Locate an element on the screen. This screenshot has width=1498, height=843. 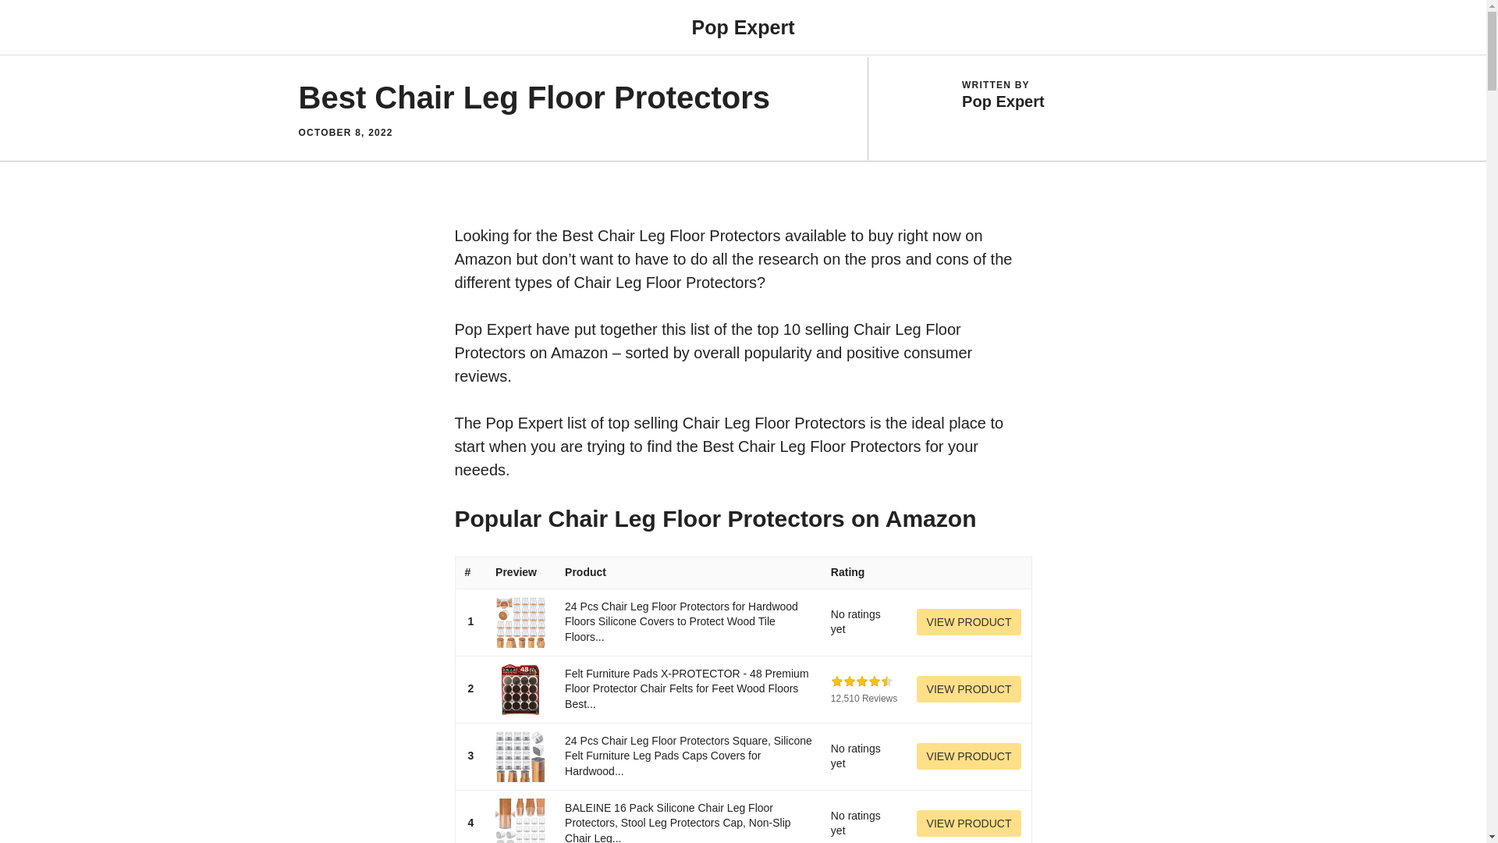
VIEW PRODUCT is located at coordinates (969, 823).